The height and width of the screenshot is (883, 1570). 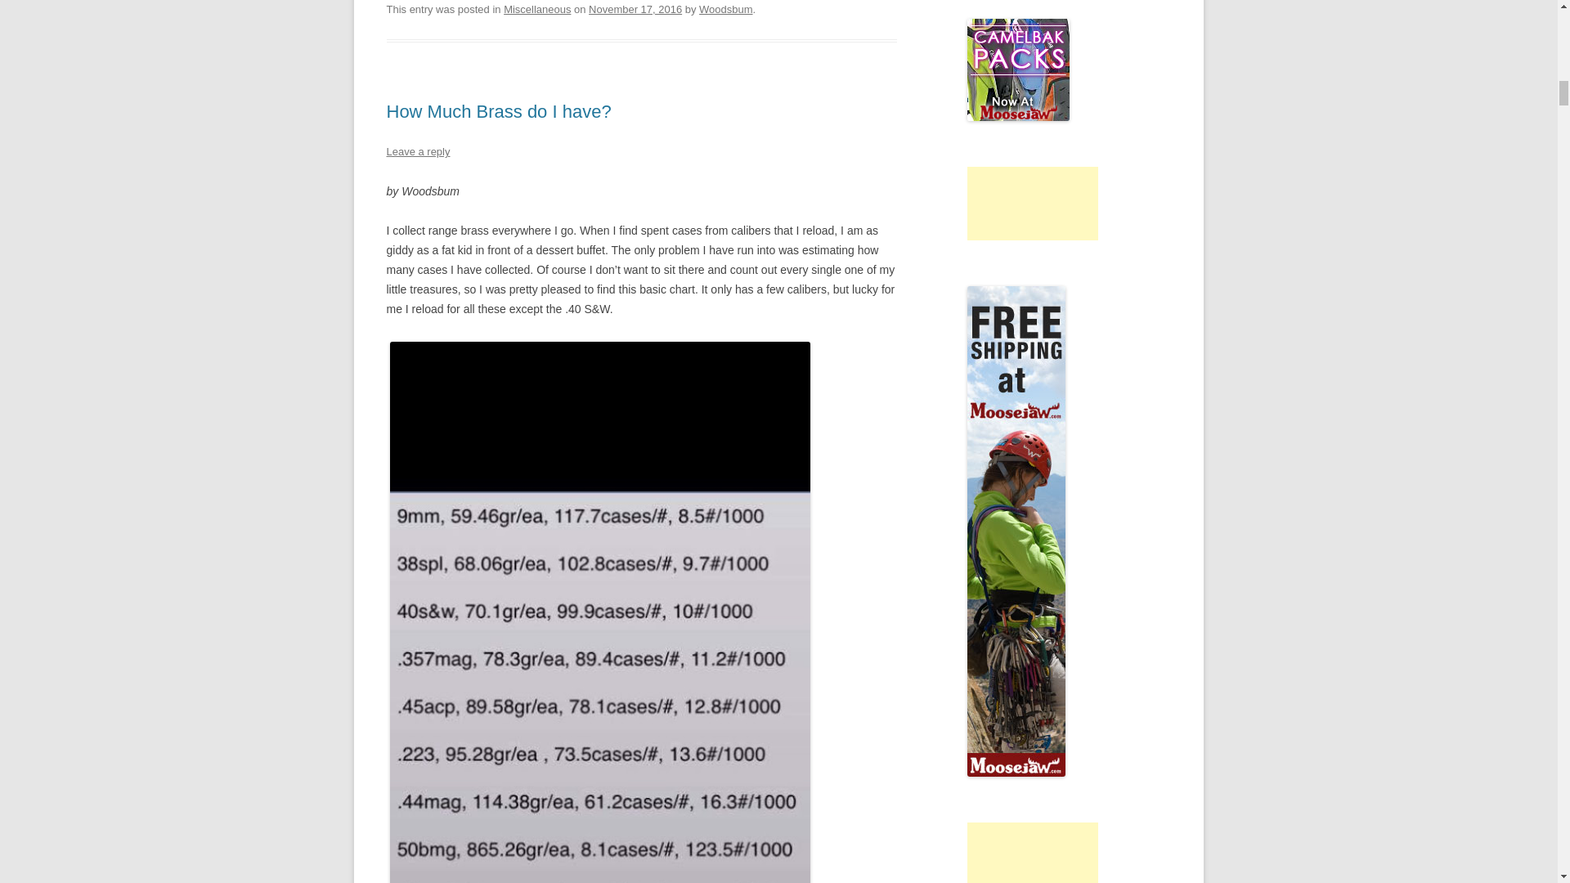 I want to click on Miscellaneous, so click(x=537, y=10).